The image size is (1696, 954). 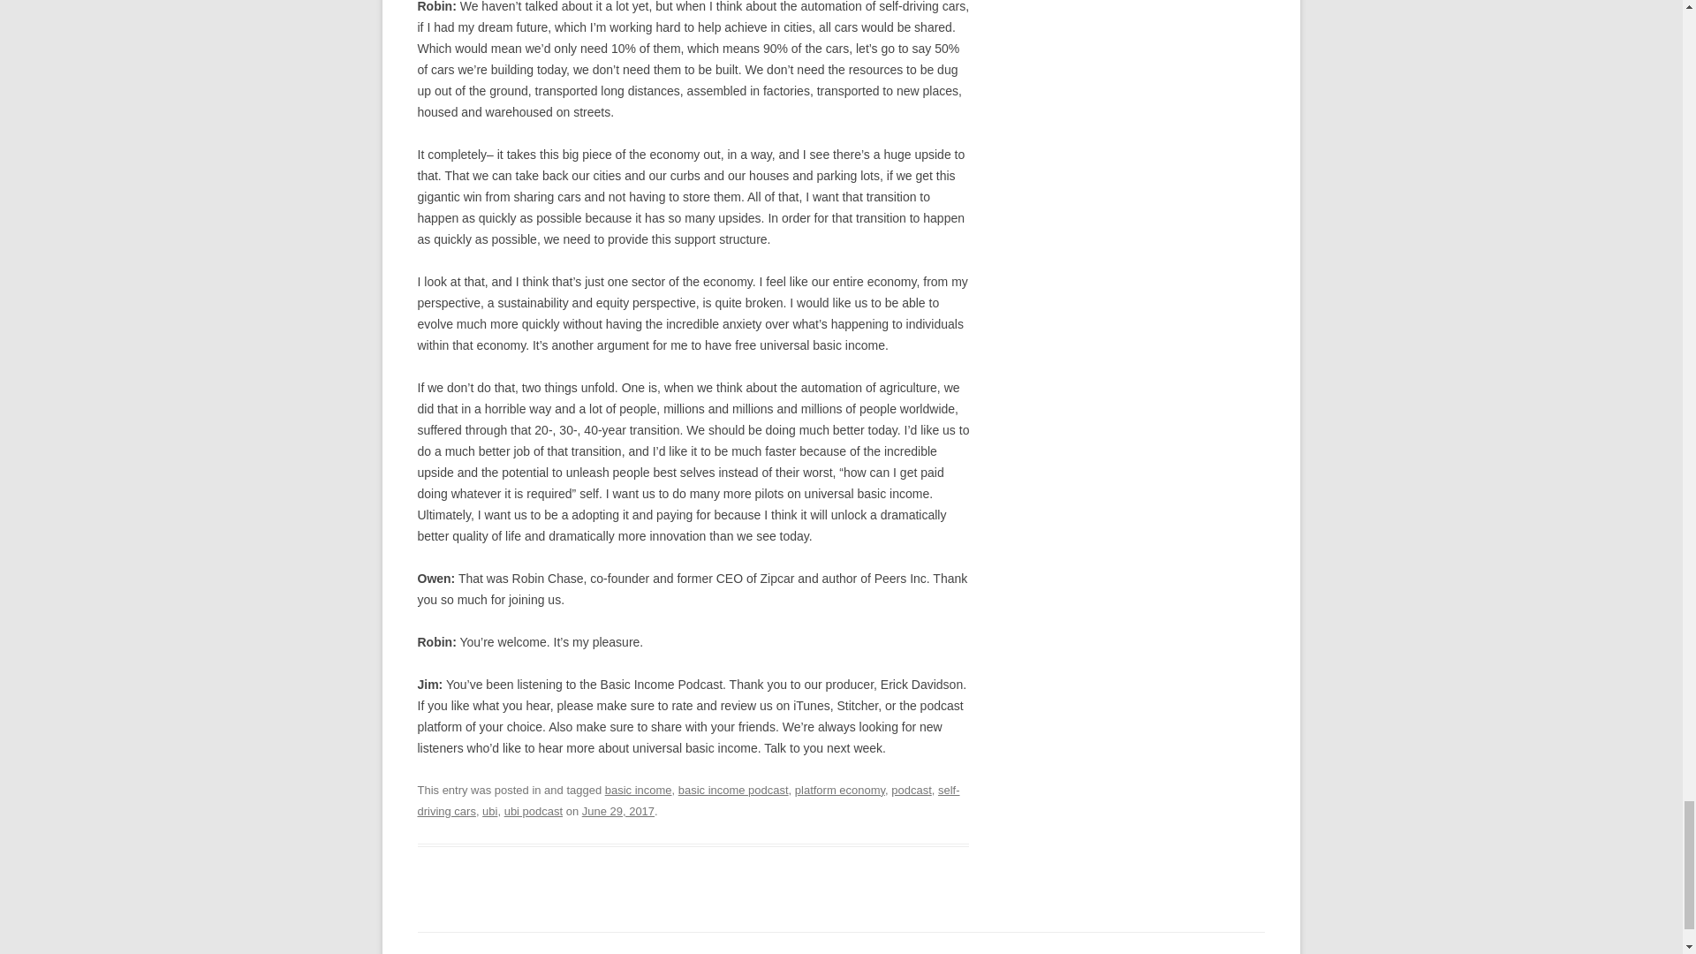 What do you see at coordinates (688, 800) in the screenshot?
I see `self-driving cars` at bounding box center [688, 800].